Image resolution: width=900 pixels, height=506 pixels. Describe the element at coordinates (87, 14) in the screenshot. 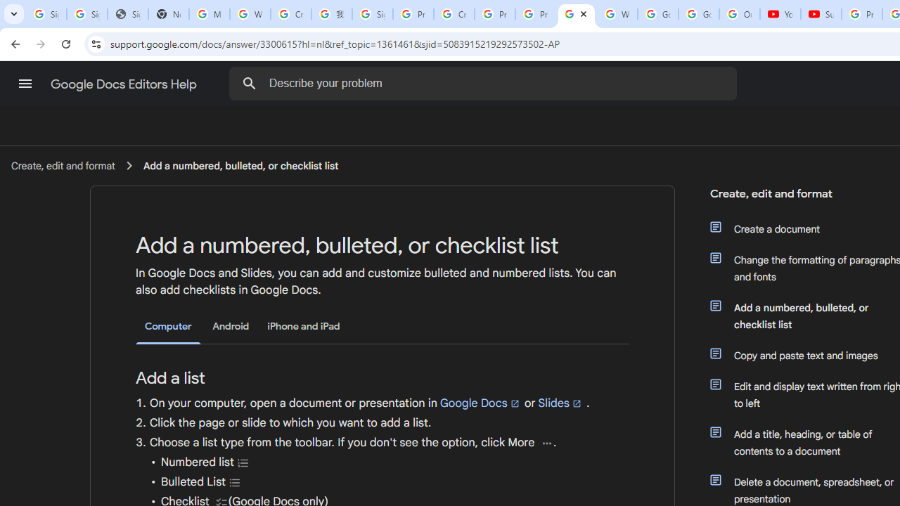

I see `Sign in - Google Accounts` at that location.